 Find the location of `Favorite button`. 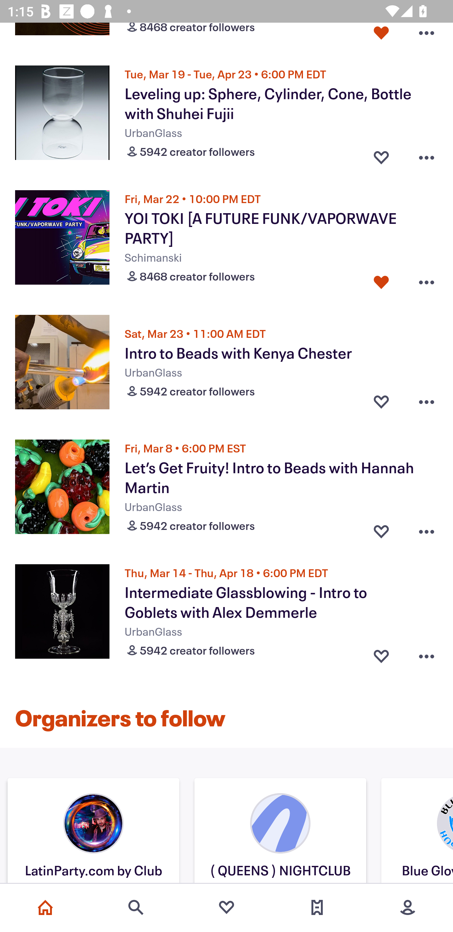

Favorite button is located at coordinates (381, 155).